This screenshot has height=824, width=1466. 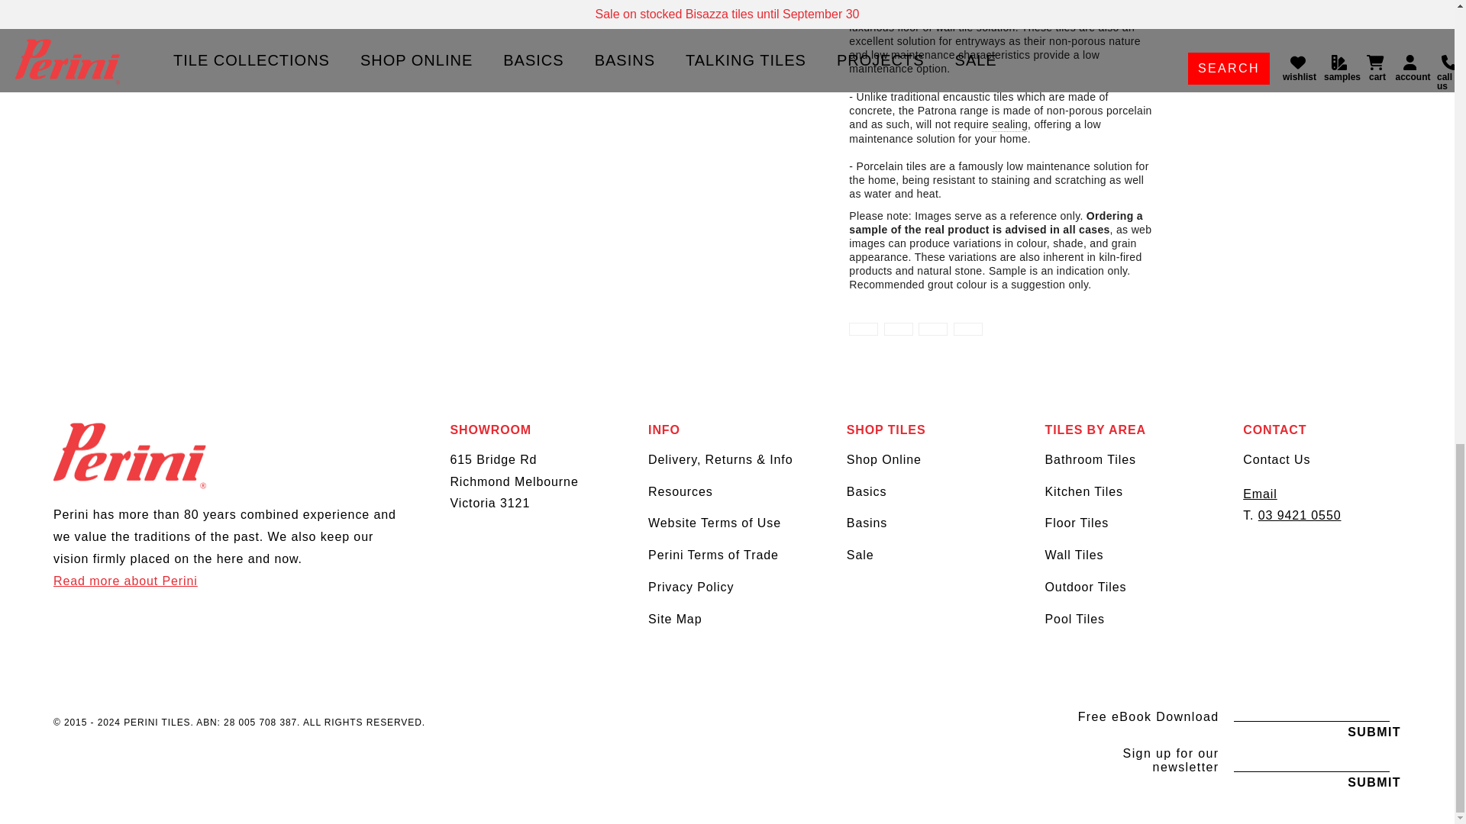 I want to click on Share on Facebook, so click(x=863, y=329).